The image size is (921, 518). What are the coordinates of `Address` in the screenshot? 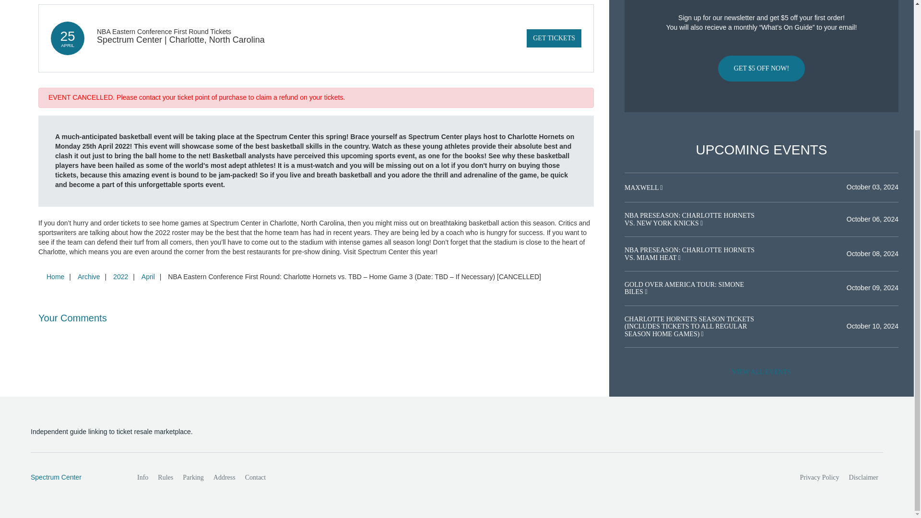 It's located at (224, 478).